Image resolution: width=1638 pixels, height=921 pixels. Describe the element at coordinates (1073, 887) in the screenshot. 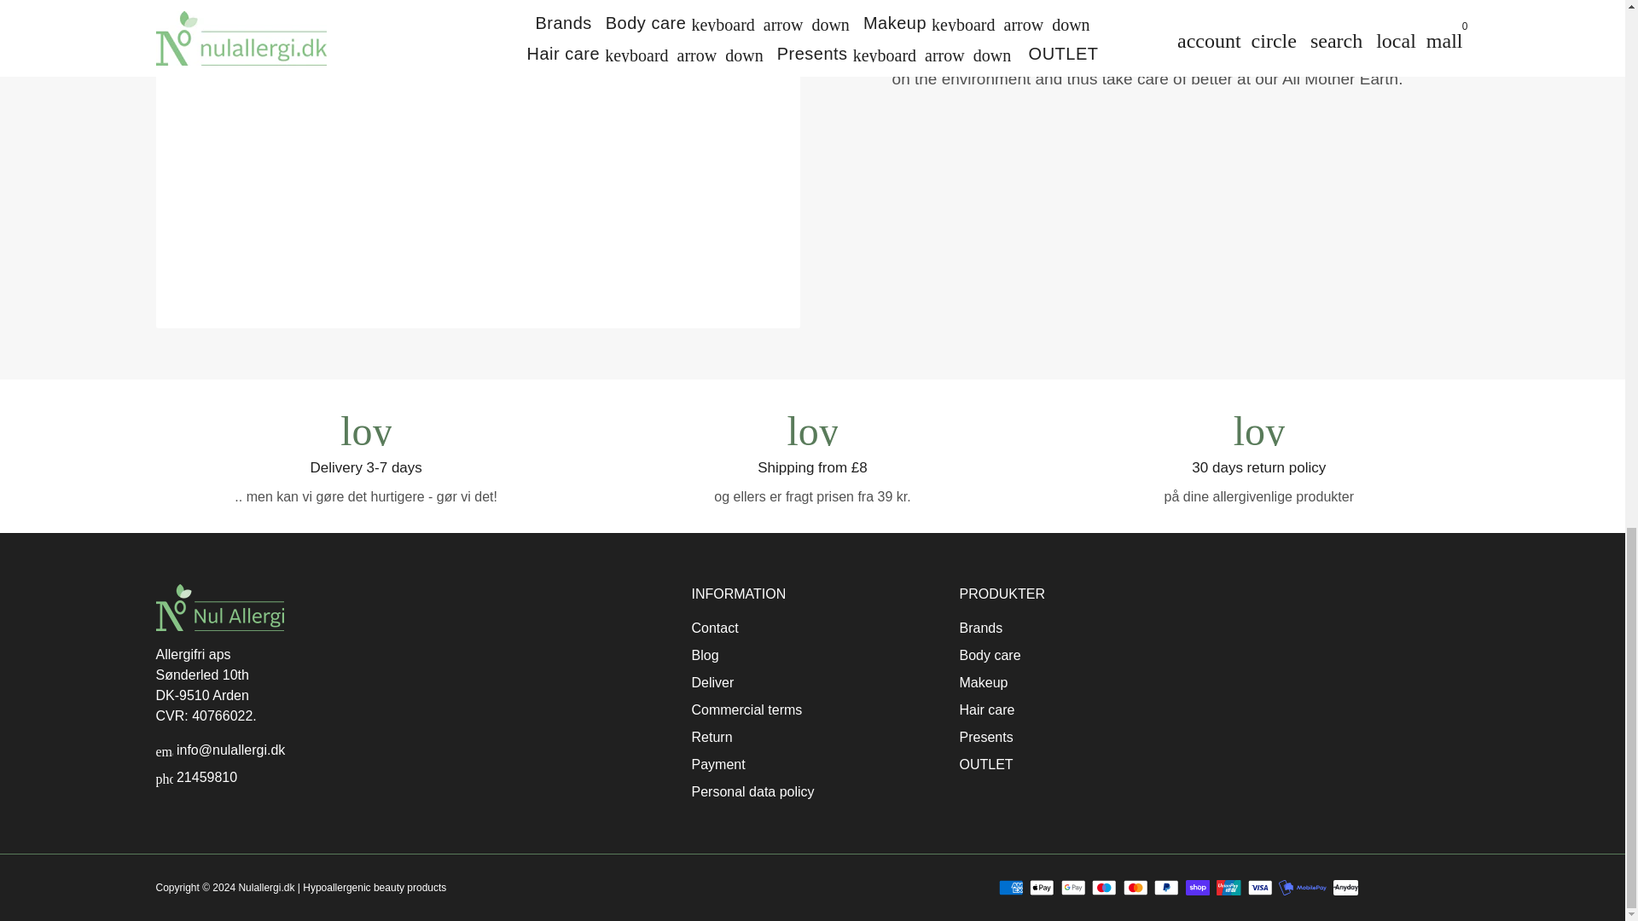

I see `Google Pay` at that location.